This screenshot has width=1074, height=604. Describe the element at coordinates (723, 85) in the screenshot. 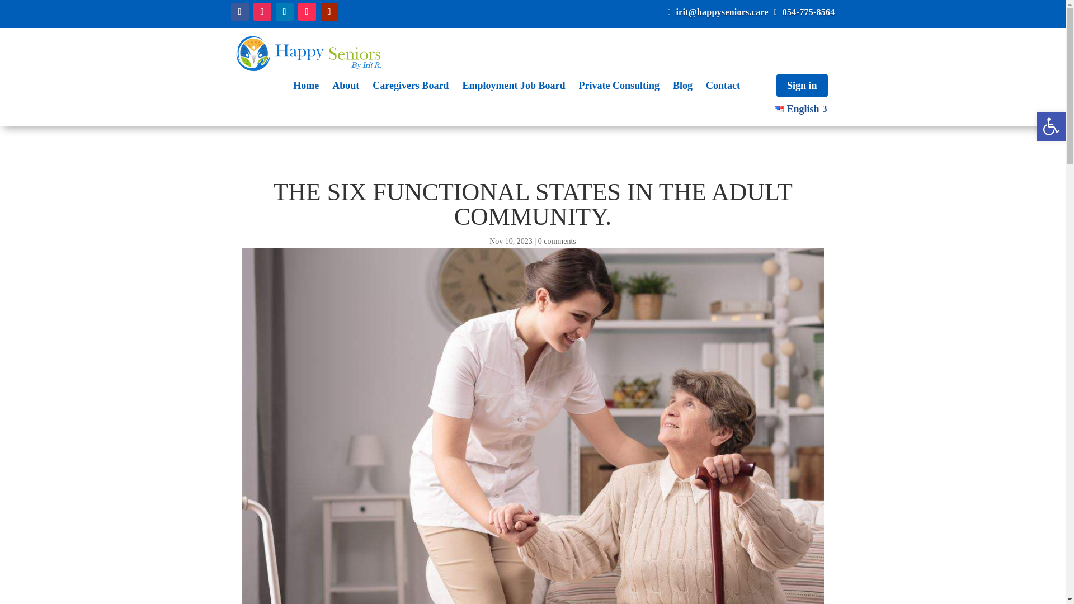

I see `Contact` at that location.